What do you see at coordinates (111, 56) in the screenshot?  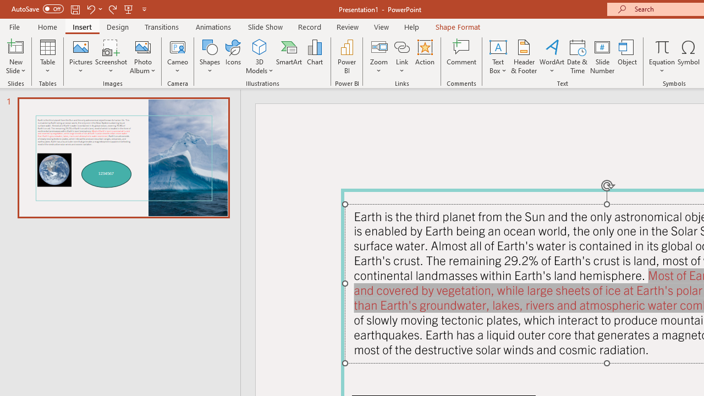 I see `Screenshot` at bounding box center [111, 56].